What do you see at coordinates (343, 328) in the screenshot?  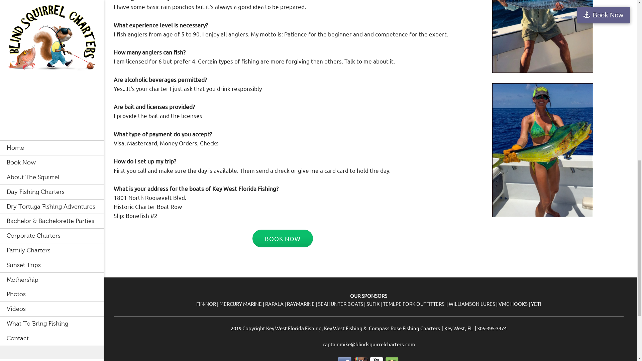 I see `Key West Fishing` at bounding box center [343, 328].